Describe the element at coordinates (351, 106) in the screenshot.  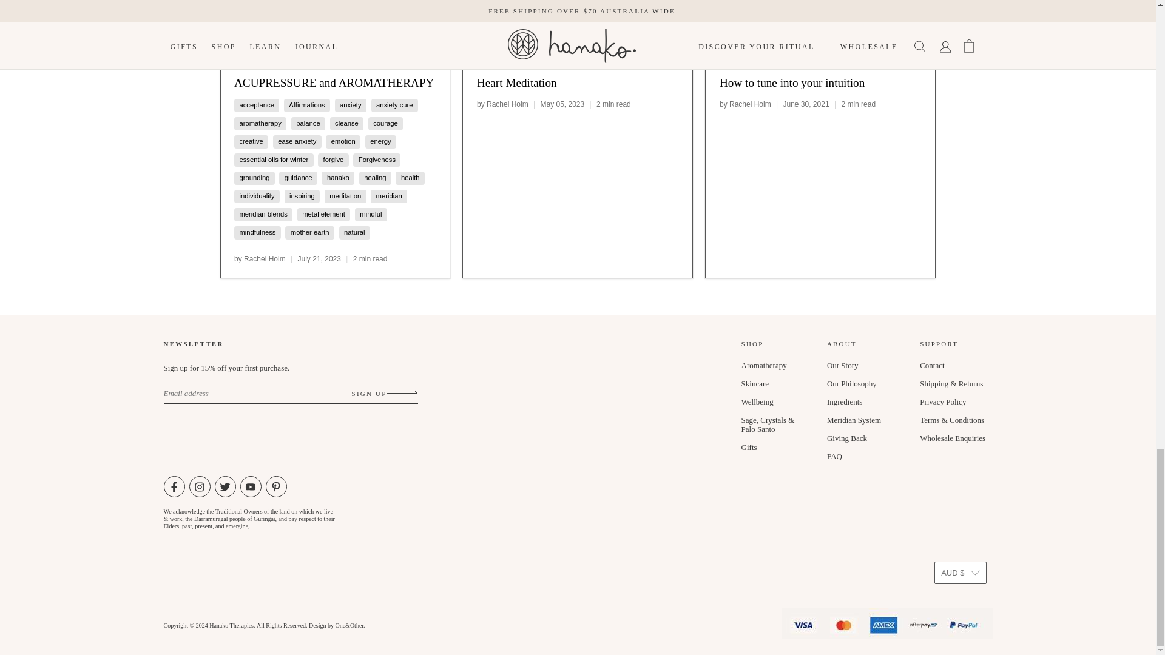
I see `Journal tagged anxiety` at that location.